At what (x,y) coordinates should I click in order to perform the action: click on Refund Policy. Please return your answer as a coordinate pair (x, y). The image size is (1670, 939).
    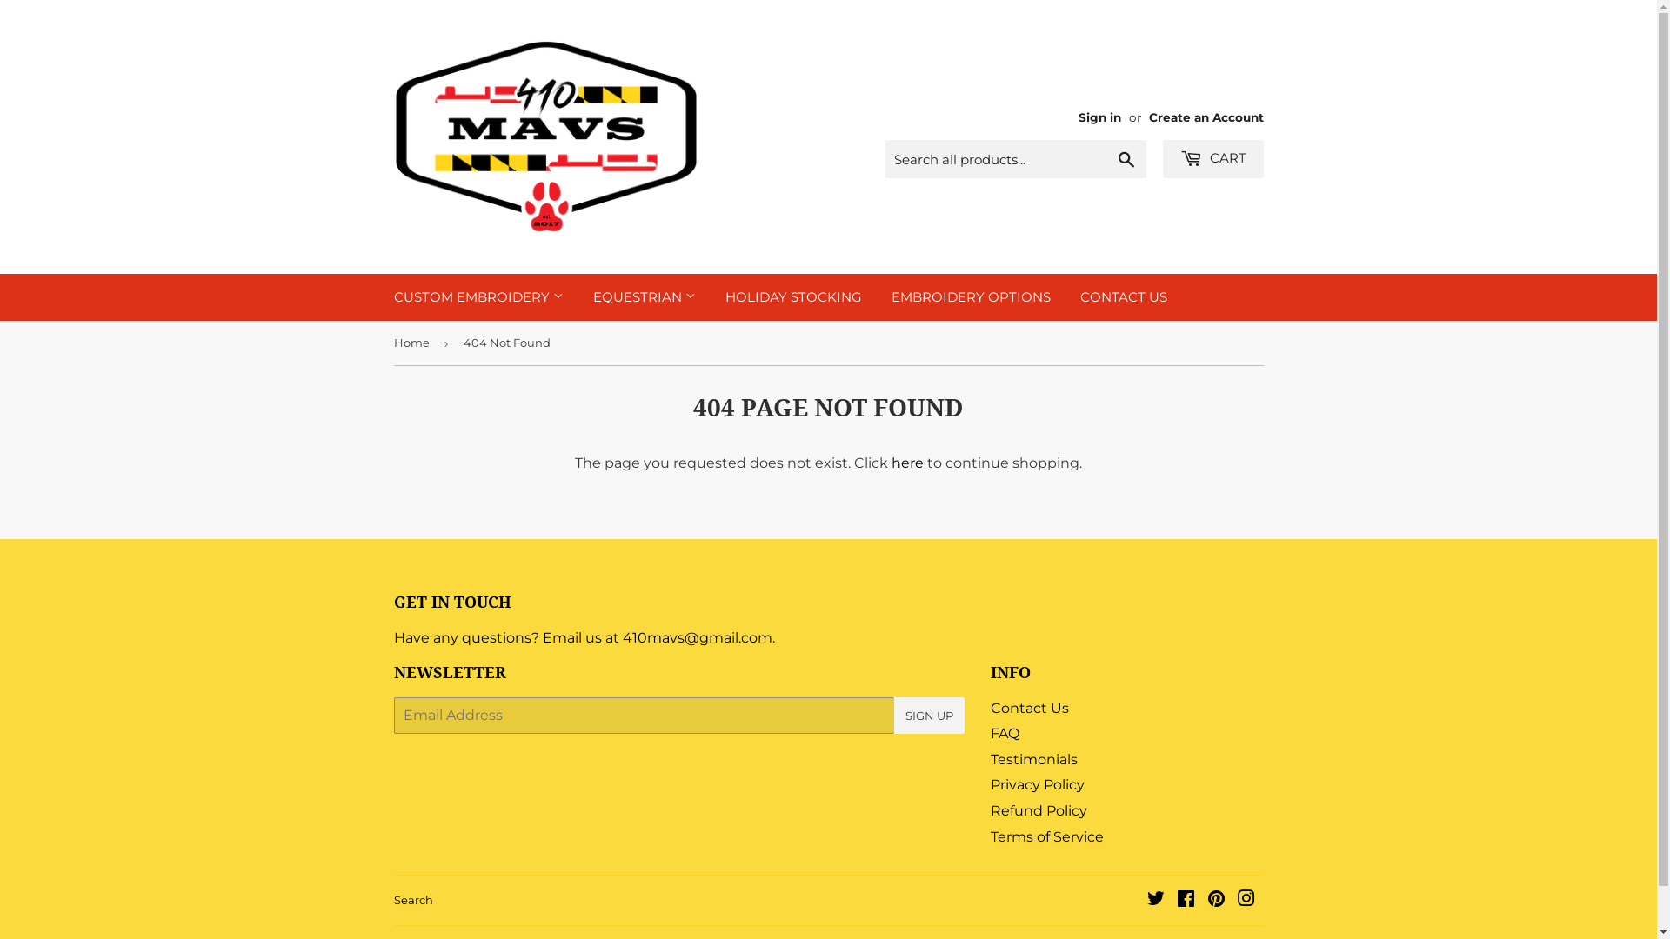
    Looking at the image, I should click on (1039, 810).